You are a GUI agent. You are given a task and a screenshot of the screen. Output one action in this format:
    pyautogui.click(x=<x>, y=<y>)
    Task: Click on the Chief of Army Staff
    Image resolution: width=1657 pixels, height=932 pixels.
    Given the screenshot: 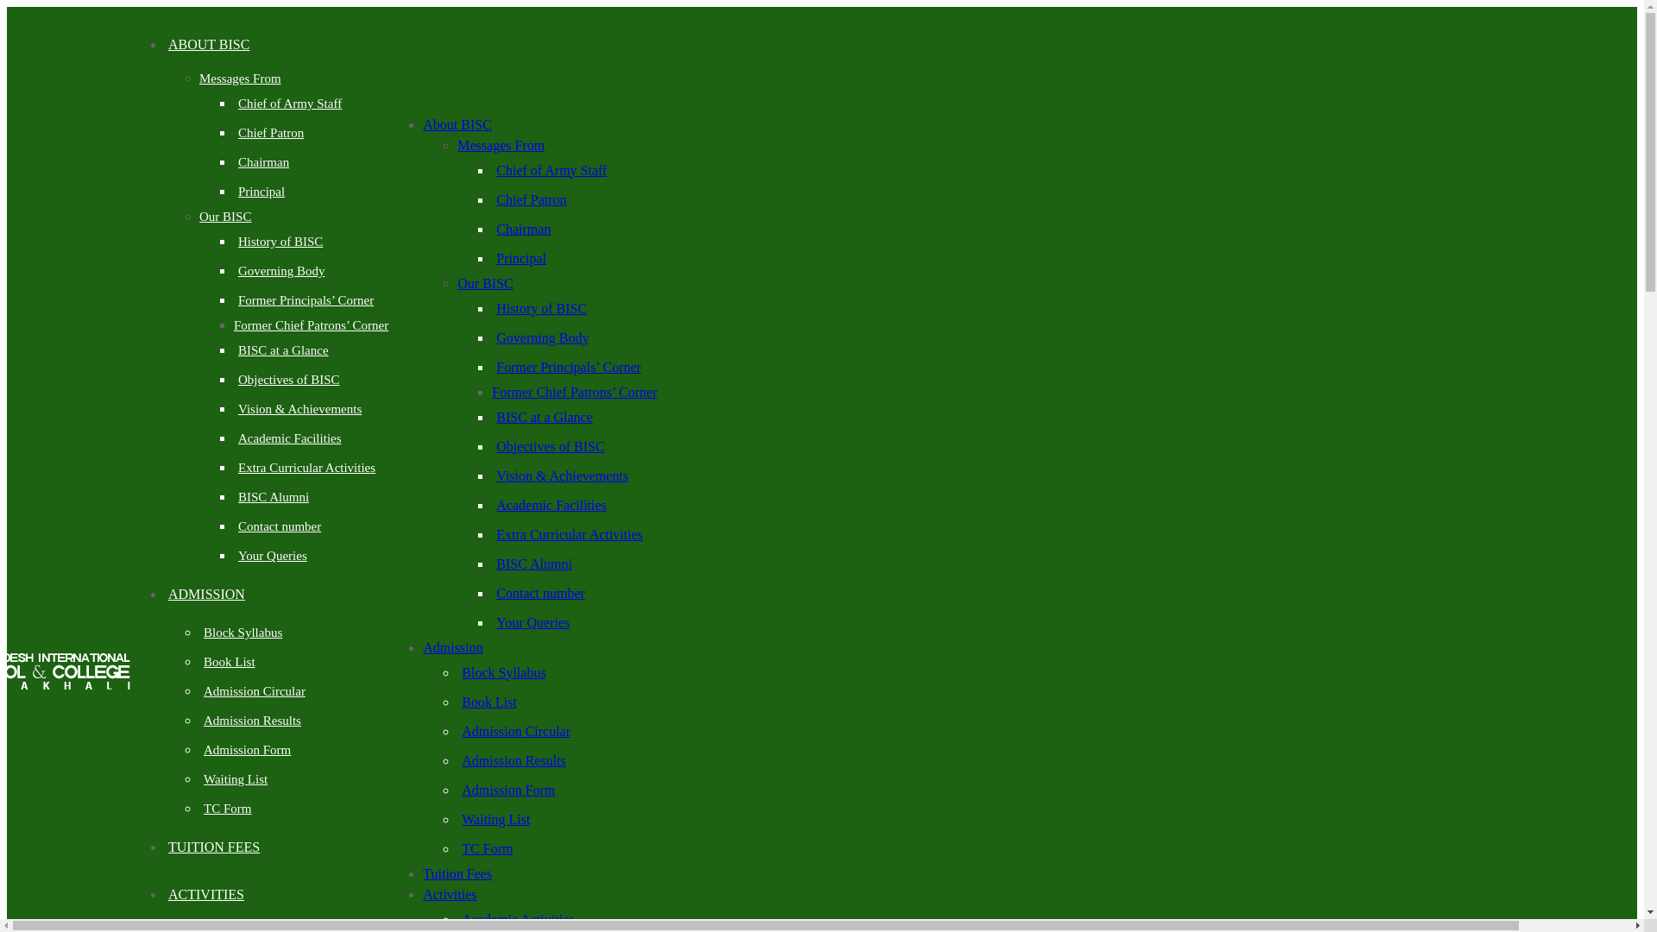 What is the action you would take?
    pyautogui.click(x=290, y=104)
    